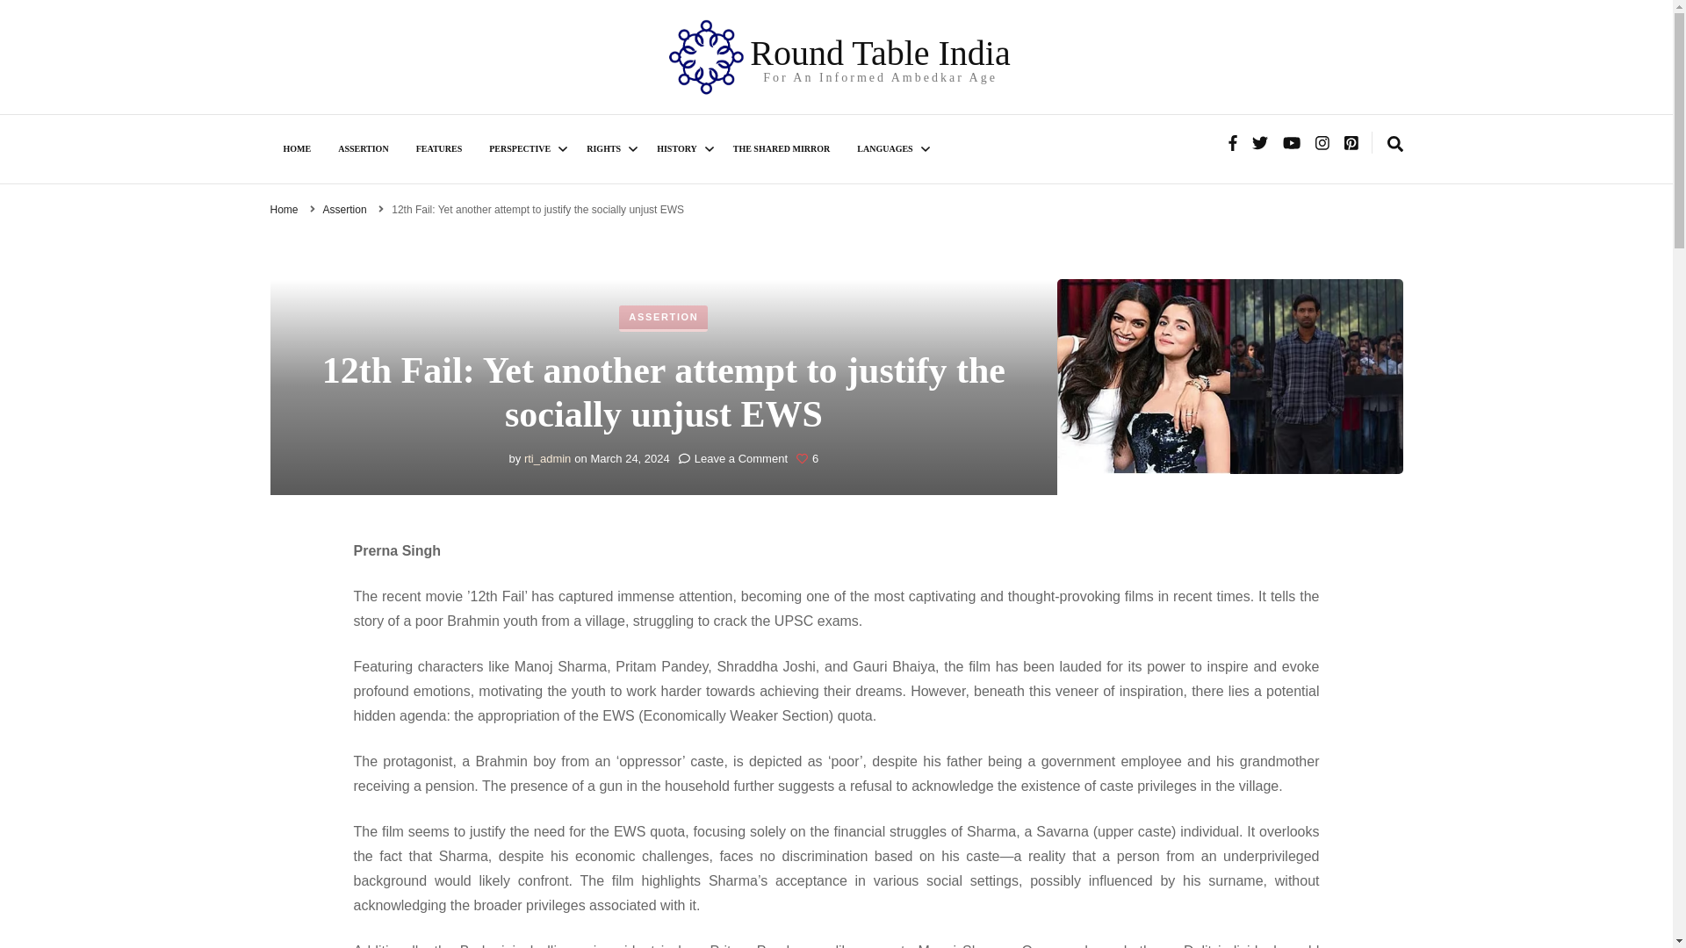 This screenshot has height=948, width=1686. I want to click on ATROCITIES, so click(669, 223).